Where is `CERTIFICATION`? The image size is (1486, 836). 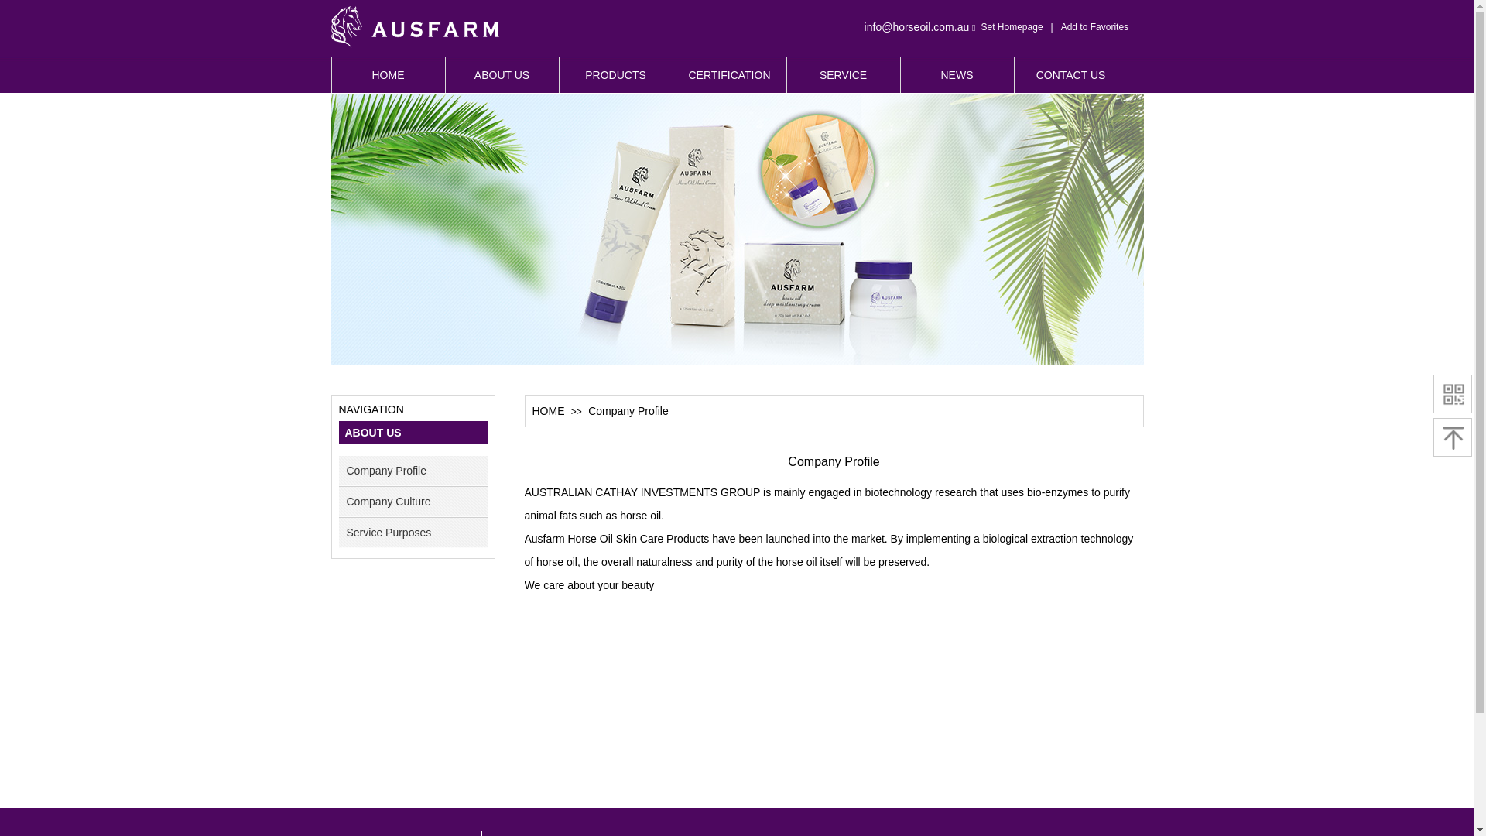 CERTIFICATION is located at coordinates (730, 75).